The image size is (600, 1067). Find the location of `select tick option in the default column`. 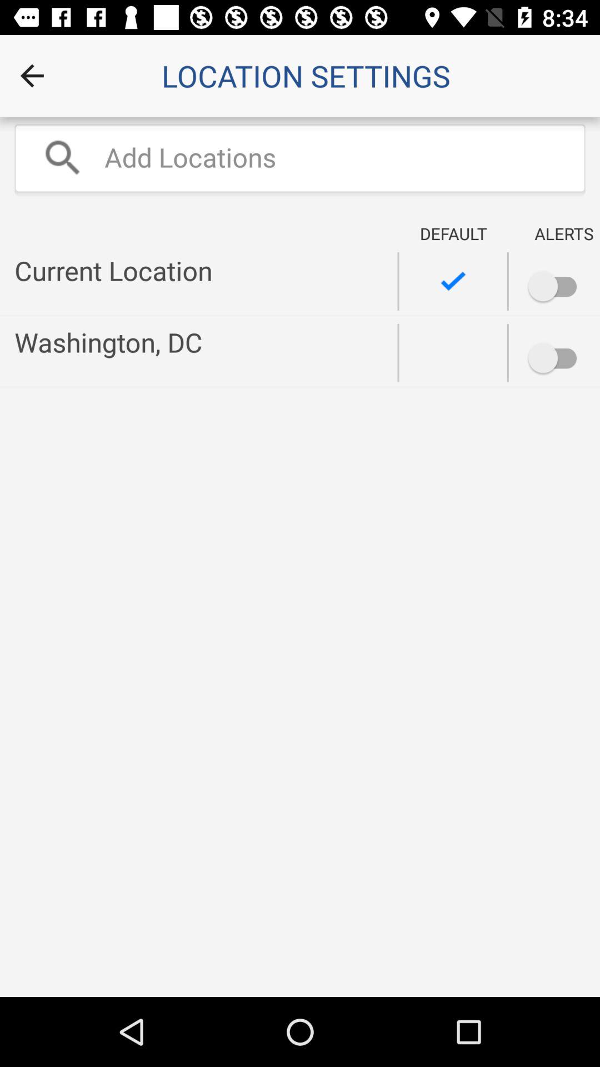

select tick option in the default column is located at coordinates (453, 281).